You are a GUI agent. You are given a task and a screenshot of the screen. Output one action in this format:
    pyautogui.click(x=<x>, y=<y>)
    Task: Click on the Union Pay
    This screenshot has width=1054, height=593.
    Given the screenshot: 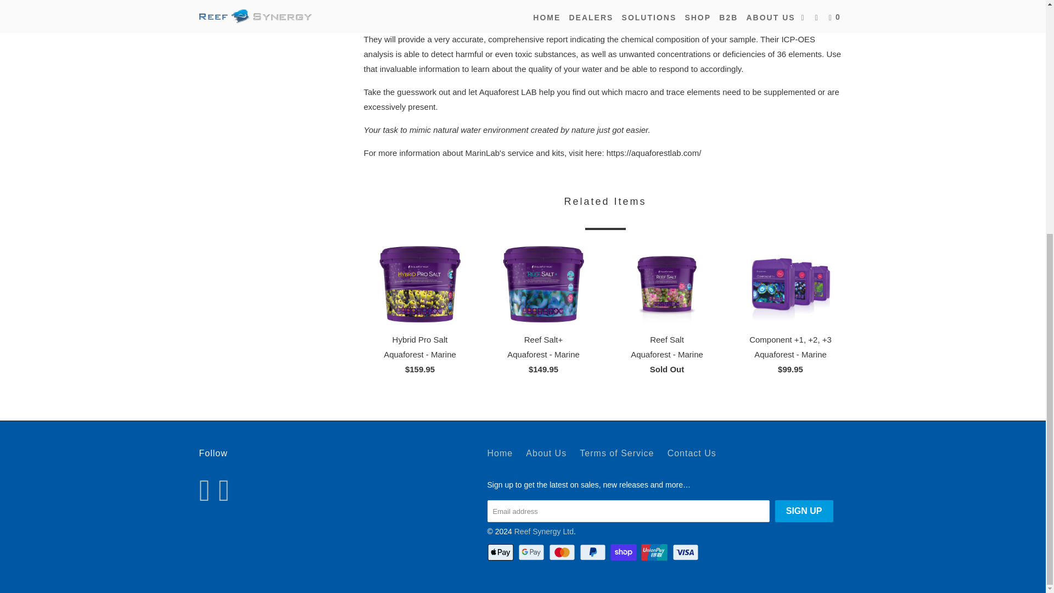 What is the action you would take?
    pyautogui.click(x=655, y=552)
    